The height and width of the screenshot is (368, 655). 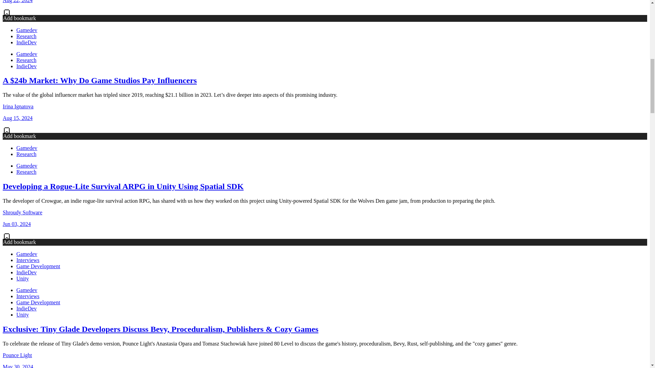 What do you see at coordinates (27, 166) in the screenshot?
I see `Gamedev` at bounding box center [27, 166].